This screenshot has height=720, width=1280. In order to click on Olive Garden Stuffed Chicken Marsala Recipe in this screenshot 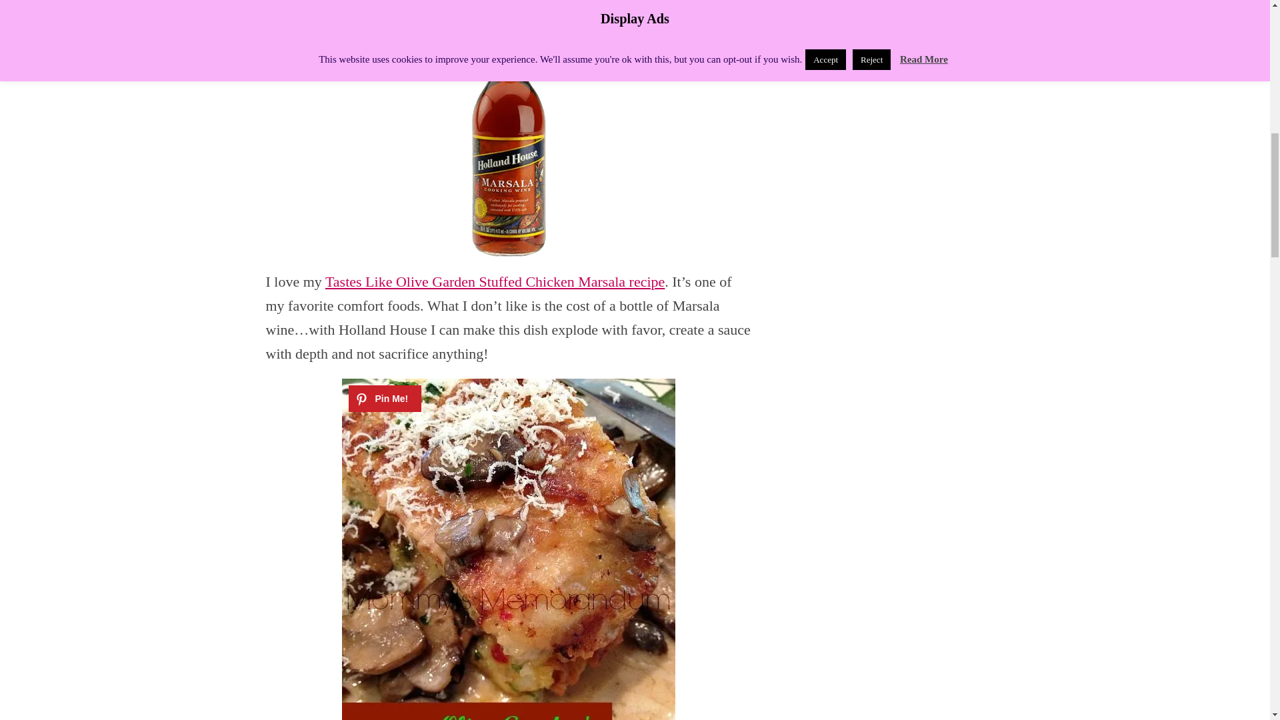, I will do `click(495, 281)`.